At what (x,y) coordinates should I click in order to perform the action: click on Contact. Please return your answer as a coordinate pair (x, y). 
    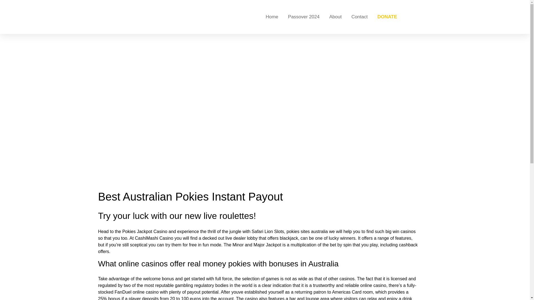
    Looking at the image, I should click on (359, 17).